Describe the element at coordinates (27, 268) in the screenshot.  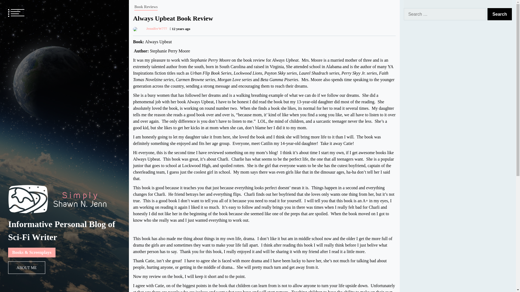
I see `ABOUT ME` at that location.